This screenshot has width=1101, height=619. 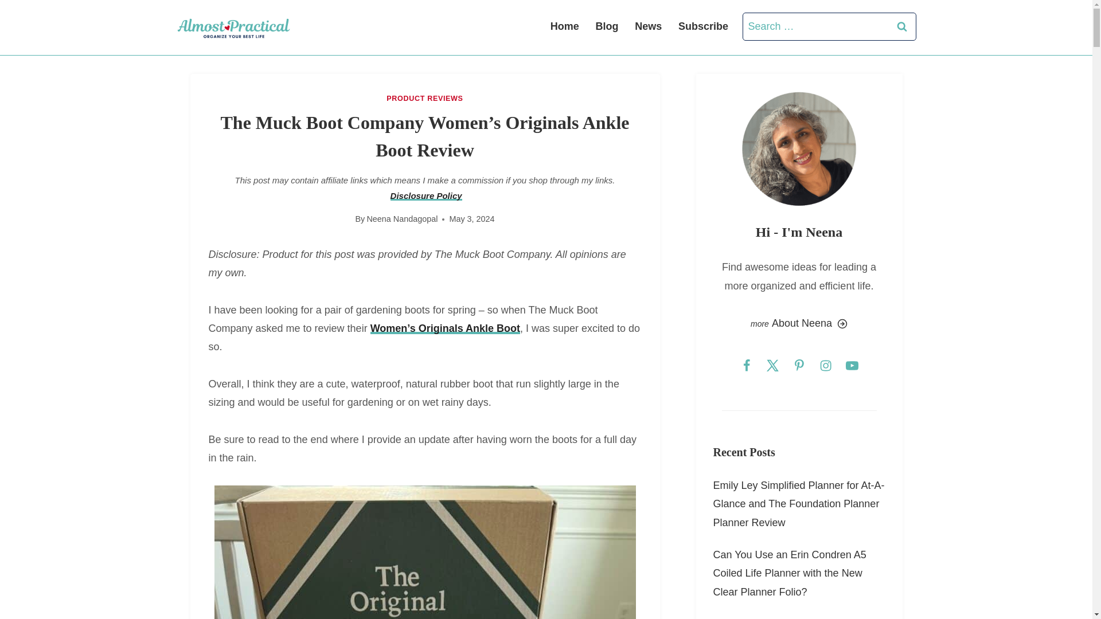 What do you see at coordinates (401, 218) in the screenshot?
I see `Neena Nandagopal` at bounding box center [401, 218].